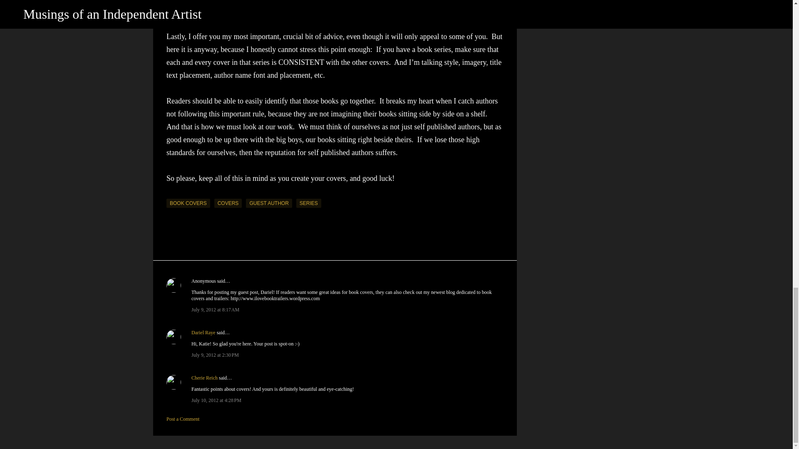 This screenshot has height=449, width=799. Describe the element at coordinates (203, 332) in the screenshot. I see `Dariel Raye` at that location.